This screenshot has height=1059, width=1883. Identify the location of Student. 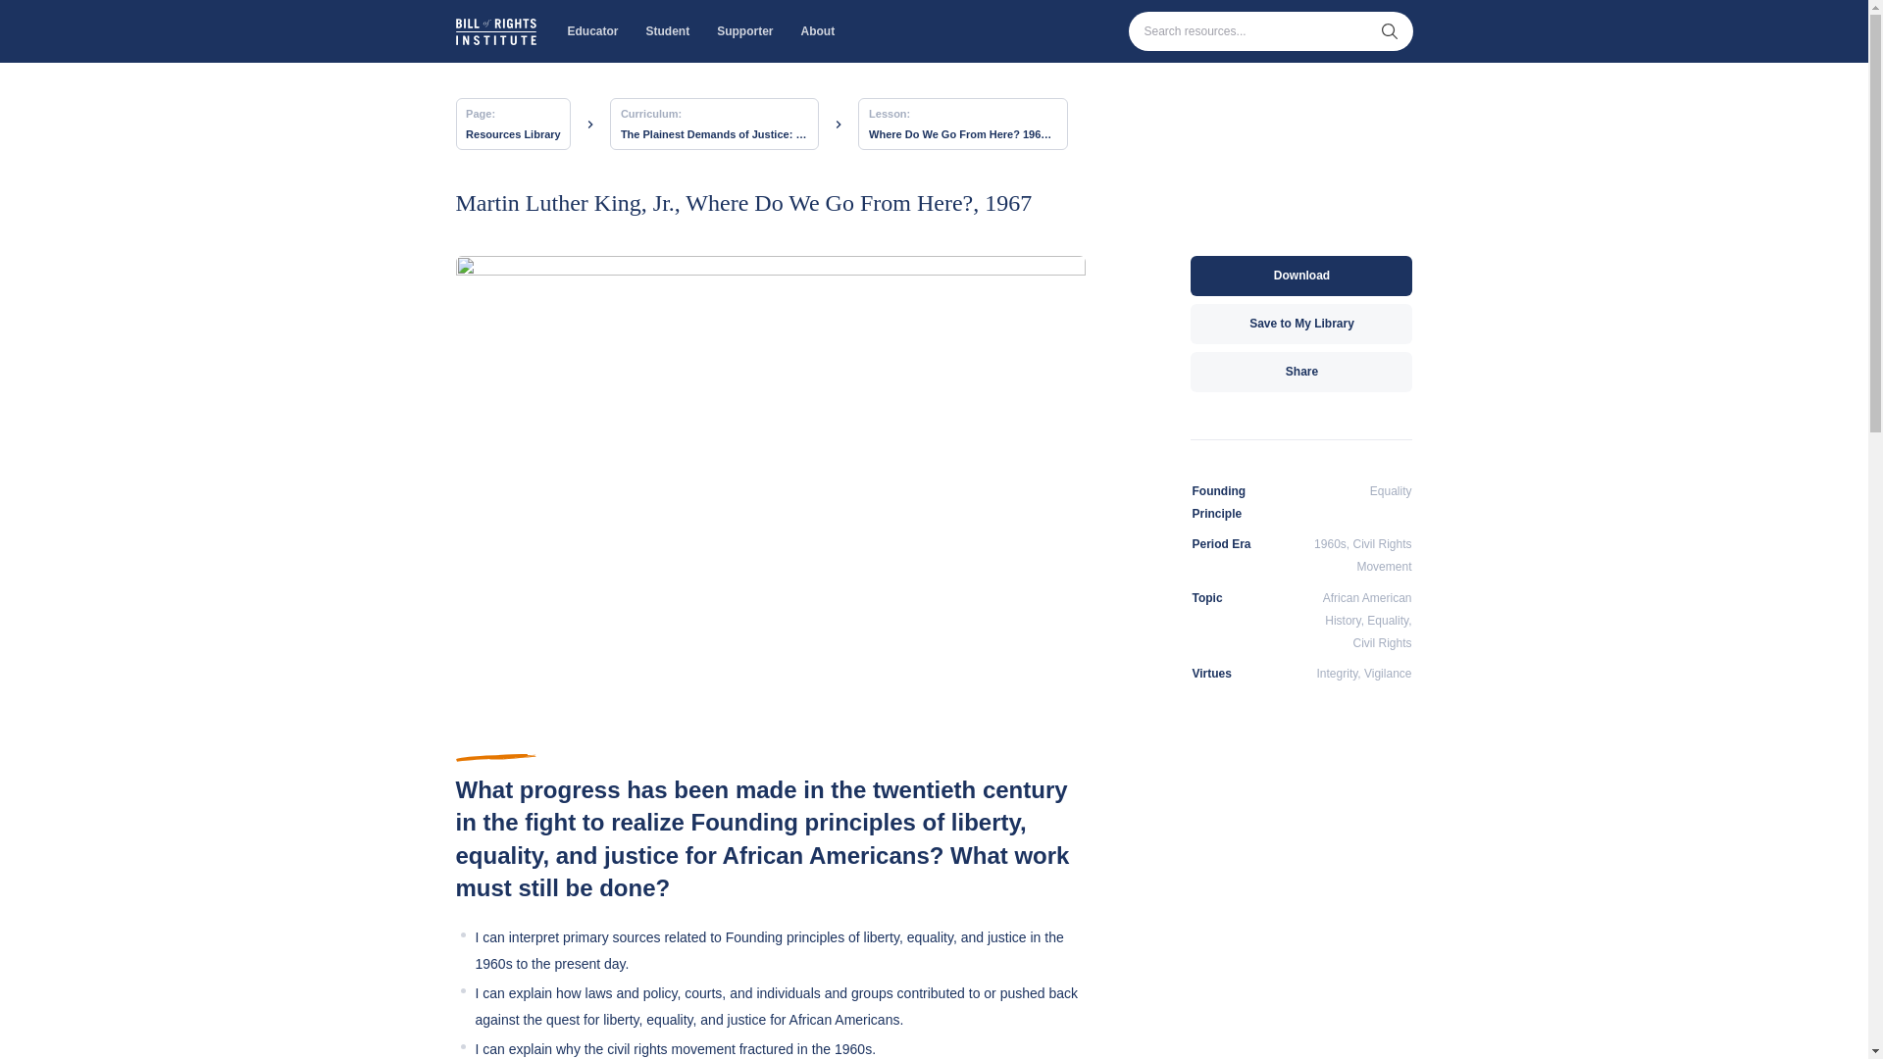
(668, 31).